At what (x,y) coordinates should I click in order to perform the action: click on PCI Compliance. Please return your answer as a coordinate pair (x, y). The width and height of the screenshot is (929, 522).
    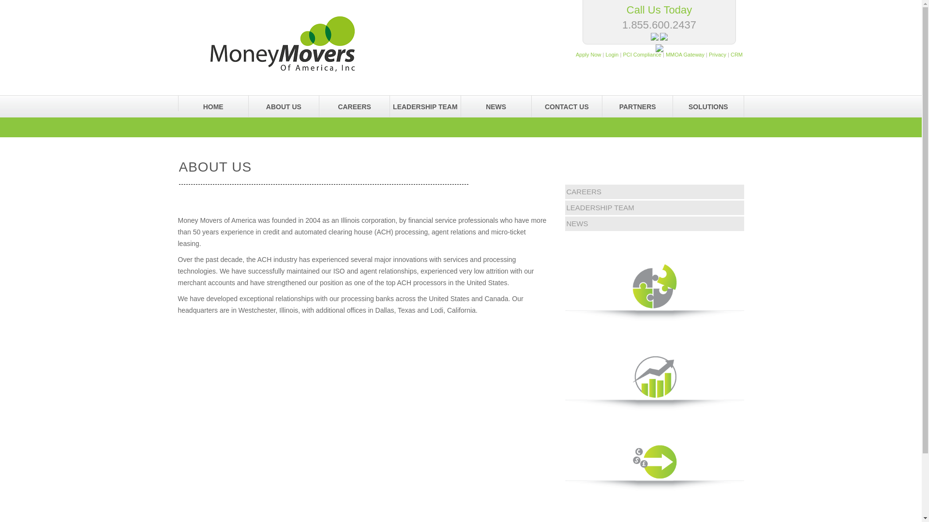
    Looking at the image, I should click on (642, 54).